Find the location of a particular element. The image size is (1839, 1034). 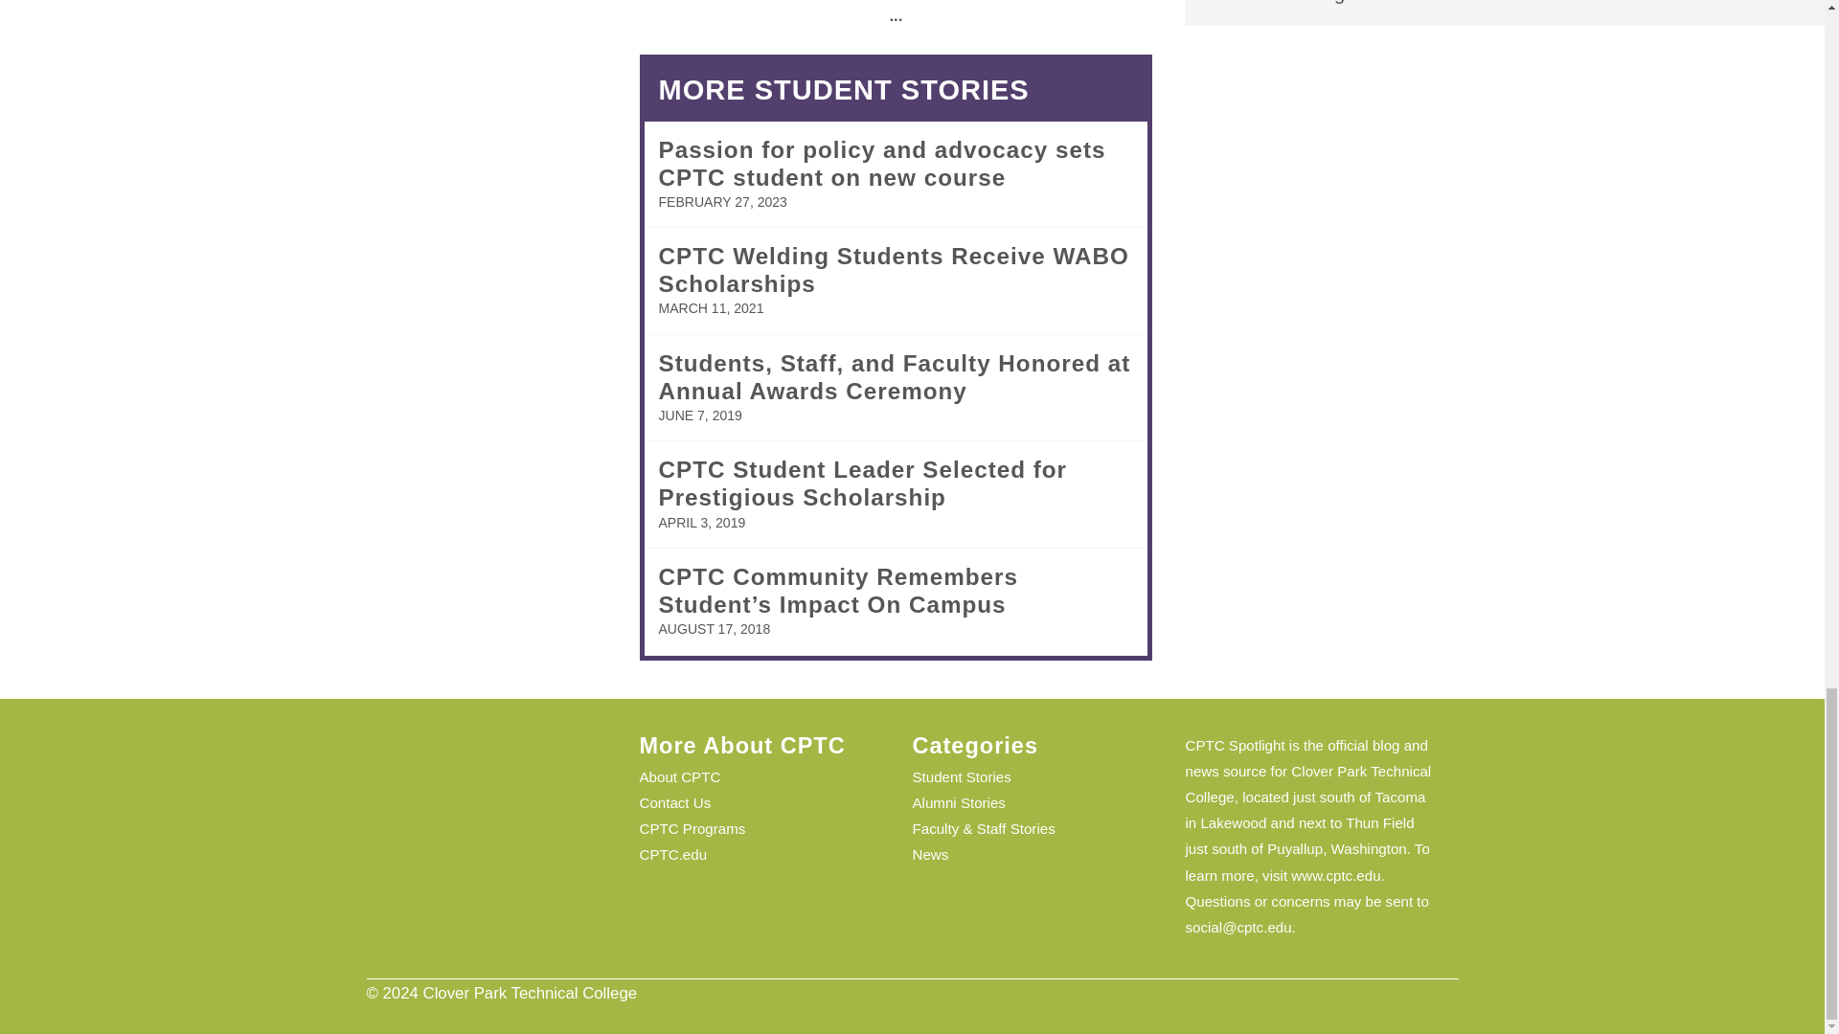

Student Stories is located at coordinates (961, 776).